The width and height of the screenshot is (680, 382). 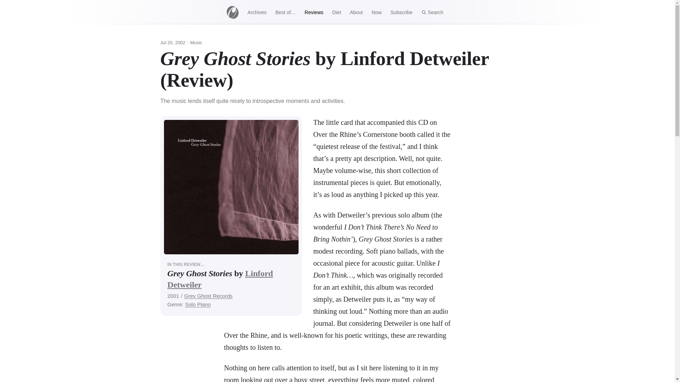 What do you see at coordinates (401, 12) in the screenshot?
I see `Subscribe` at bounding box center [401, 12].